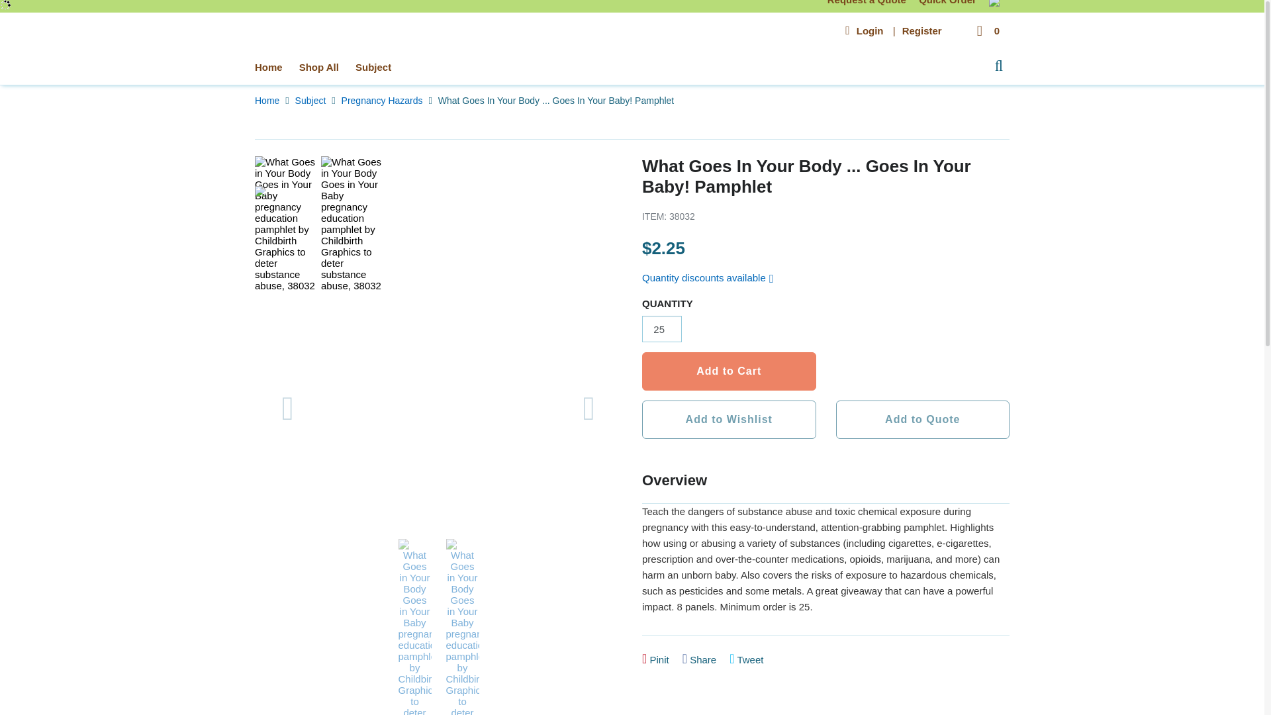  I want to click on Pregnancy Hazards, so click(384, 100).